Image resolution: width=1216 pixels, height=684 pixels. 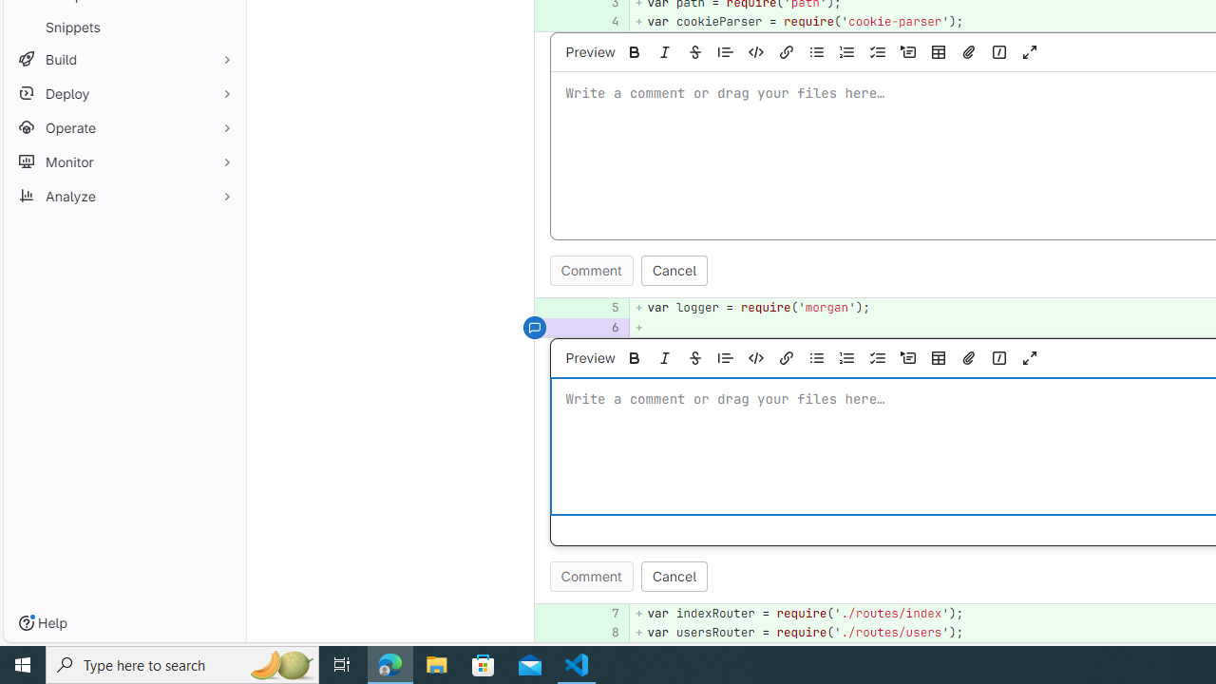 I want to click on 4, so click(x=602, y=21).